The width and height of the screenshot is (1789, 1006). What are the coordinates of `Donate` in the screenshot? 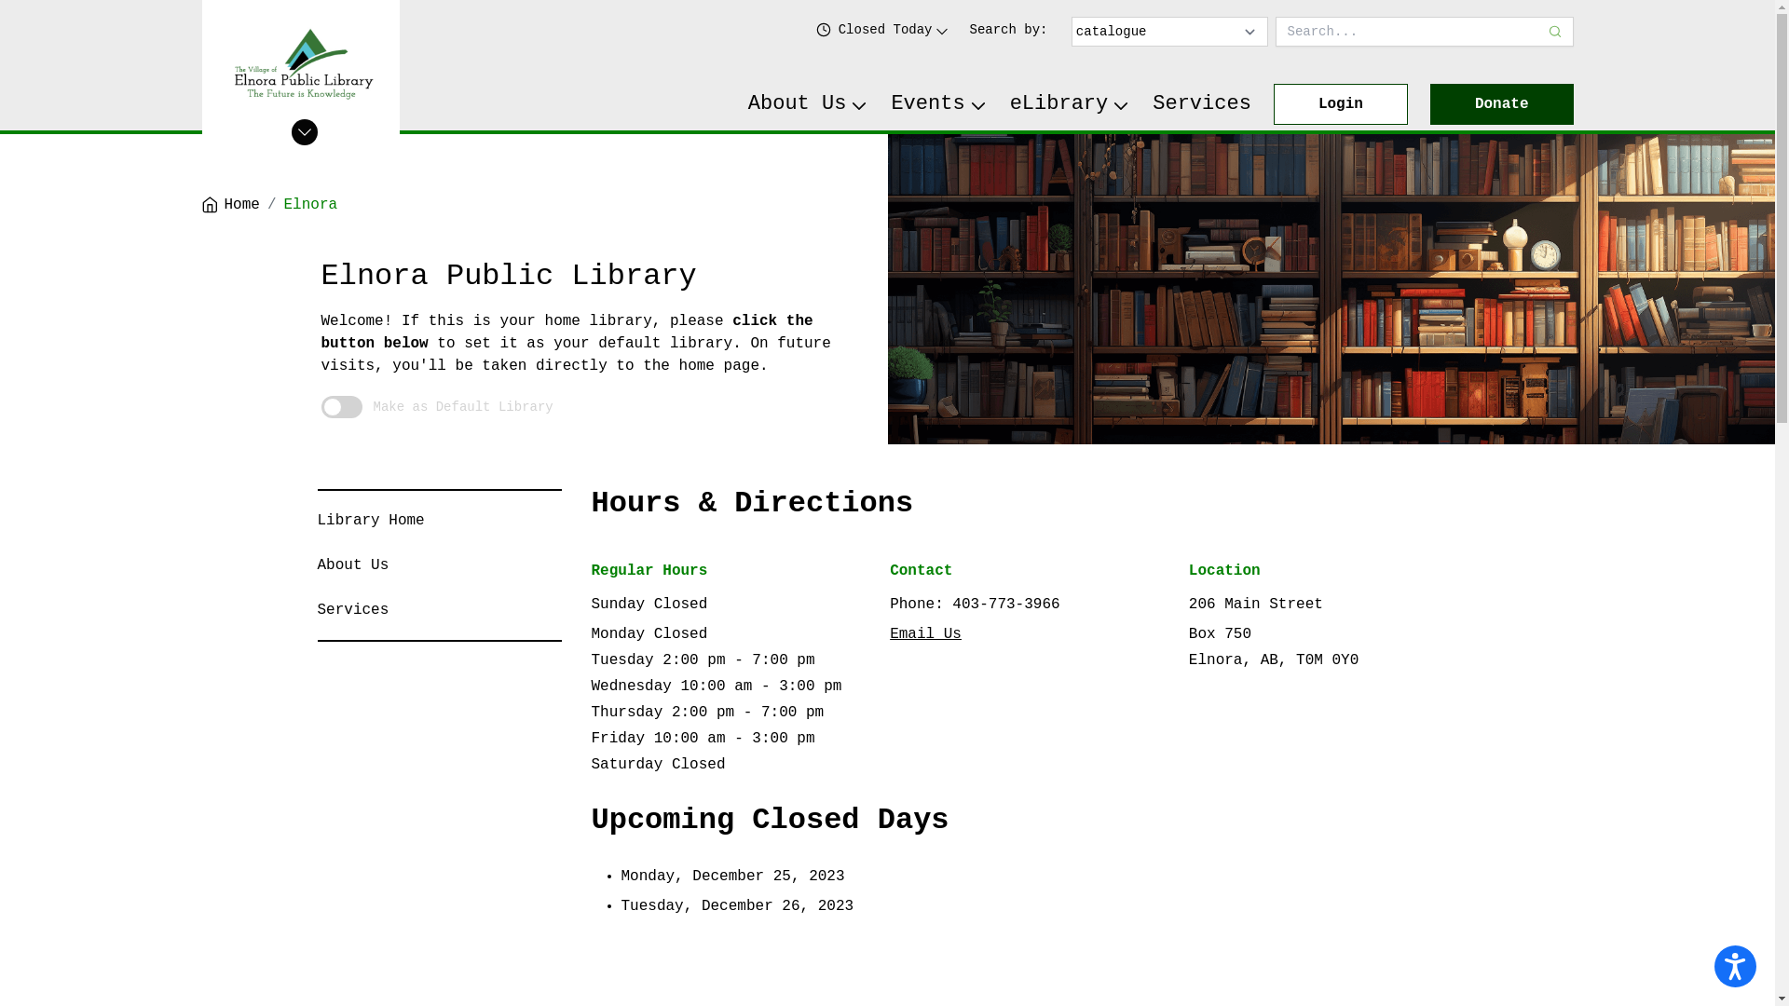 It's located at (1502, 104).